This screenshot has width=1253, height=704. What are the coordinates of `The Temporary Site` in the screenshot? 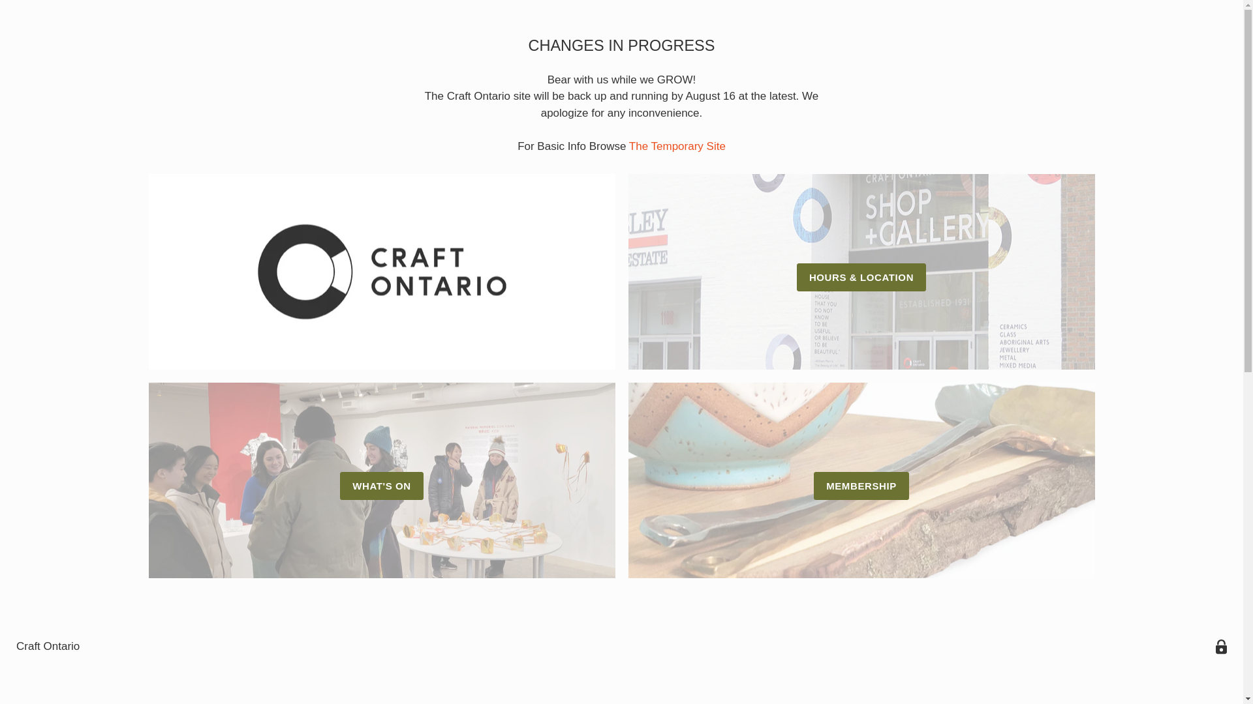 It's located at (677, 146).